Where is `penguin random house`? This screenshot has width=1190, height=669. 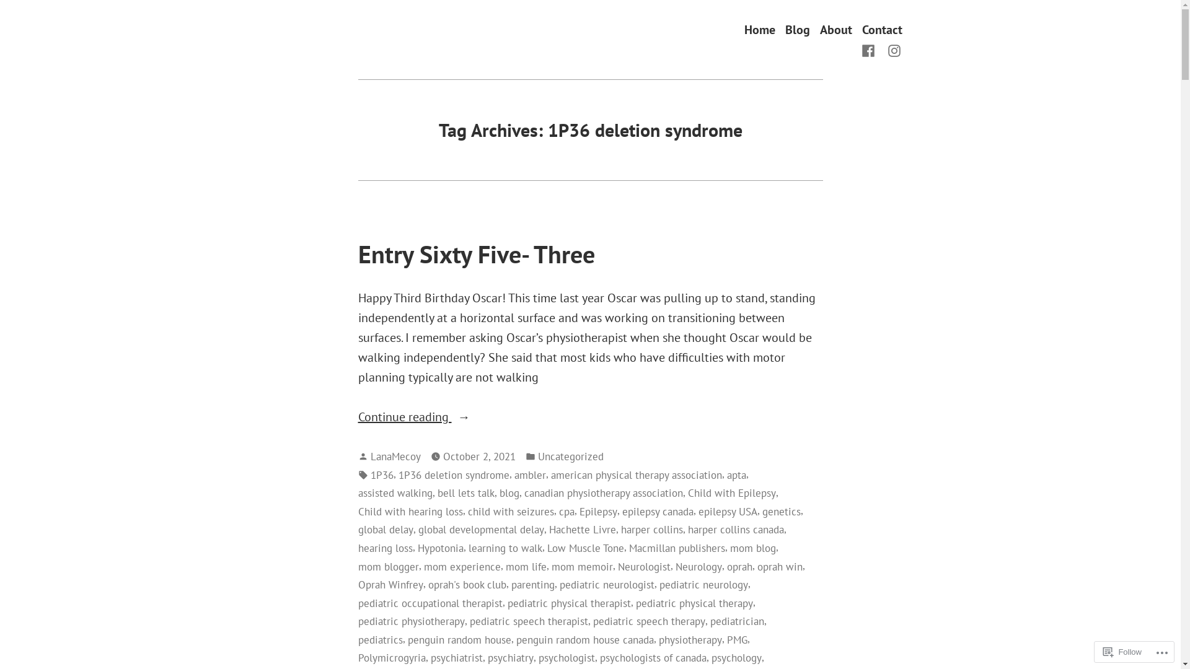 penguin random house is located at coordinates (460, 640).